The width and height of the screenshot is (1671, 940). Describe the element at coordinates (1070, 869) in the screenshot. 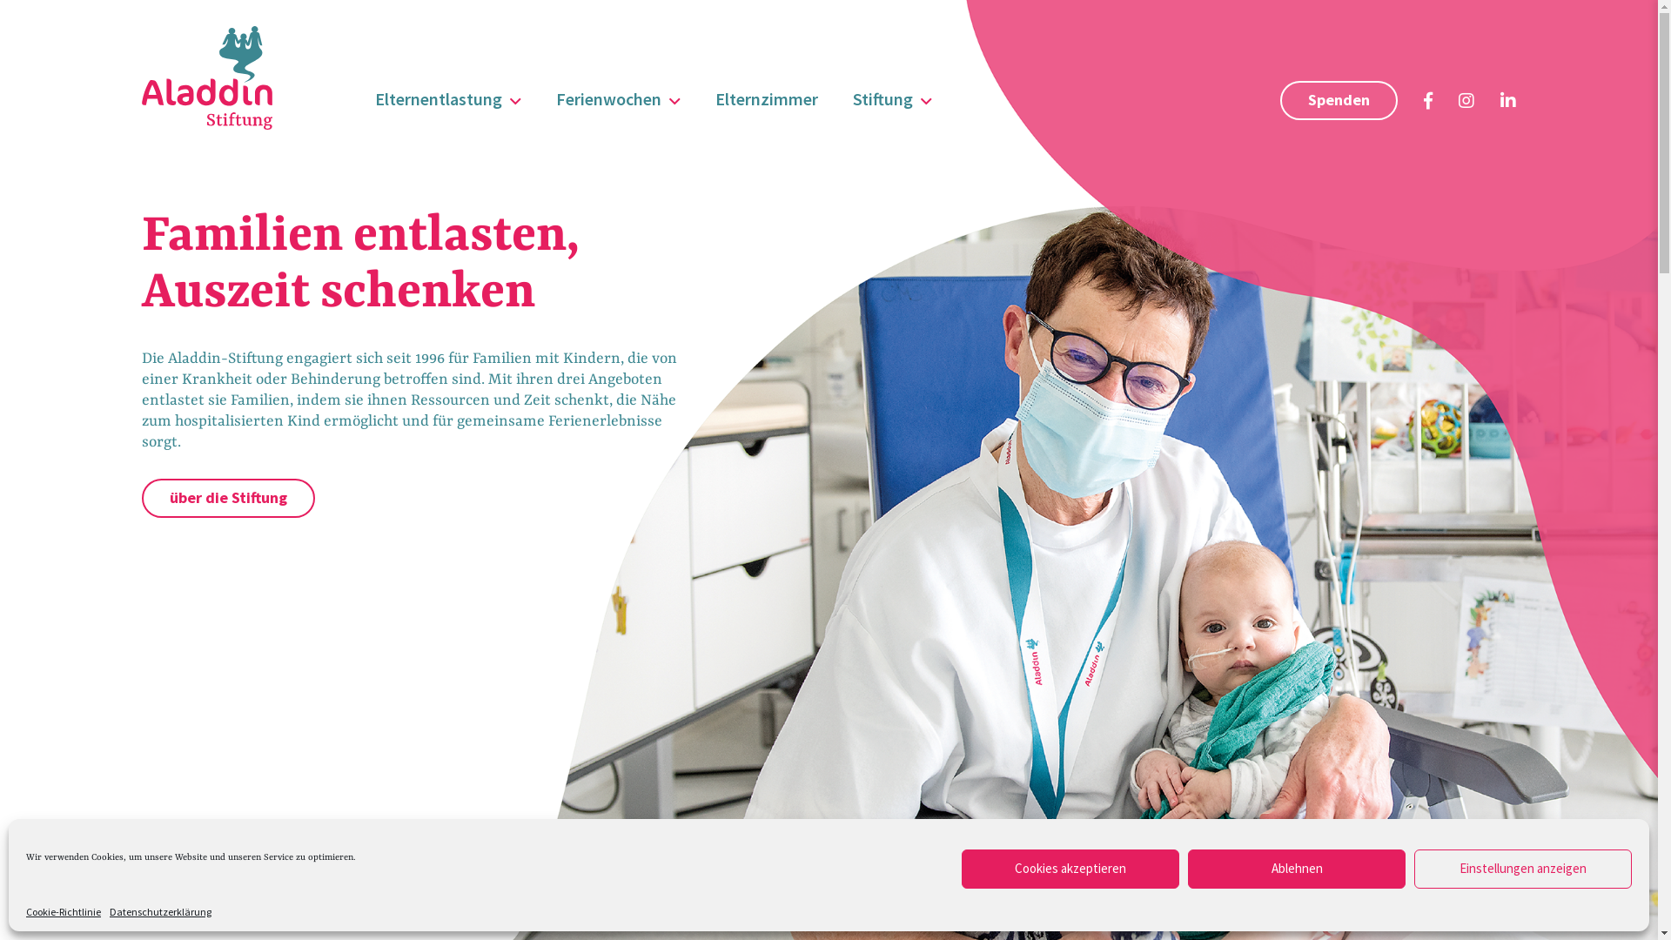

I see `Cookies akzeptieren` at that location.